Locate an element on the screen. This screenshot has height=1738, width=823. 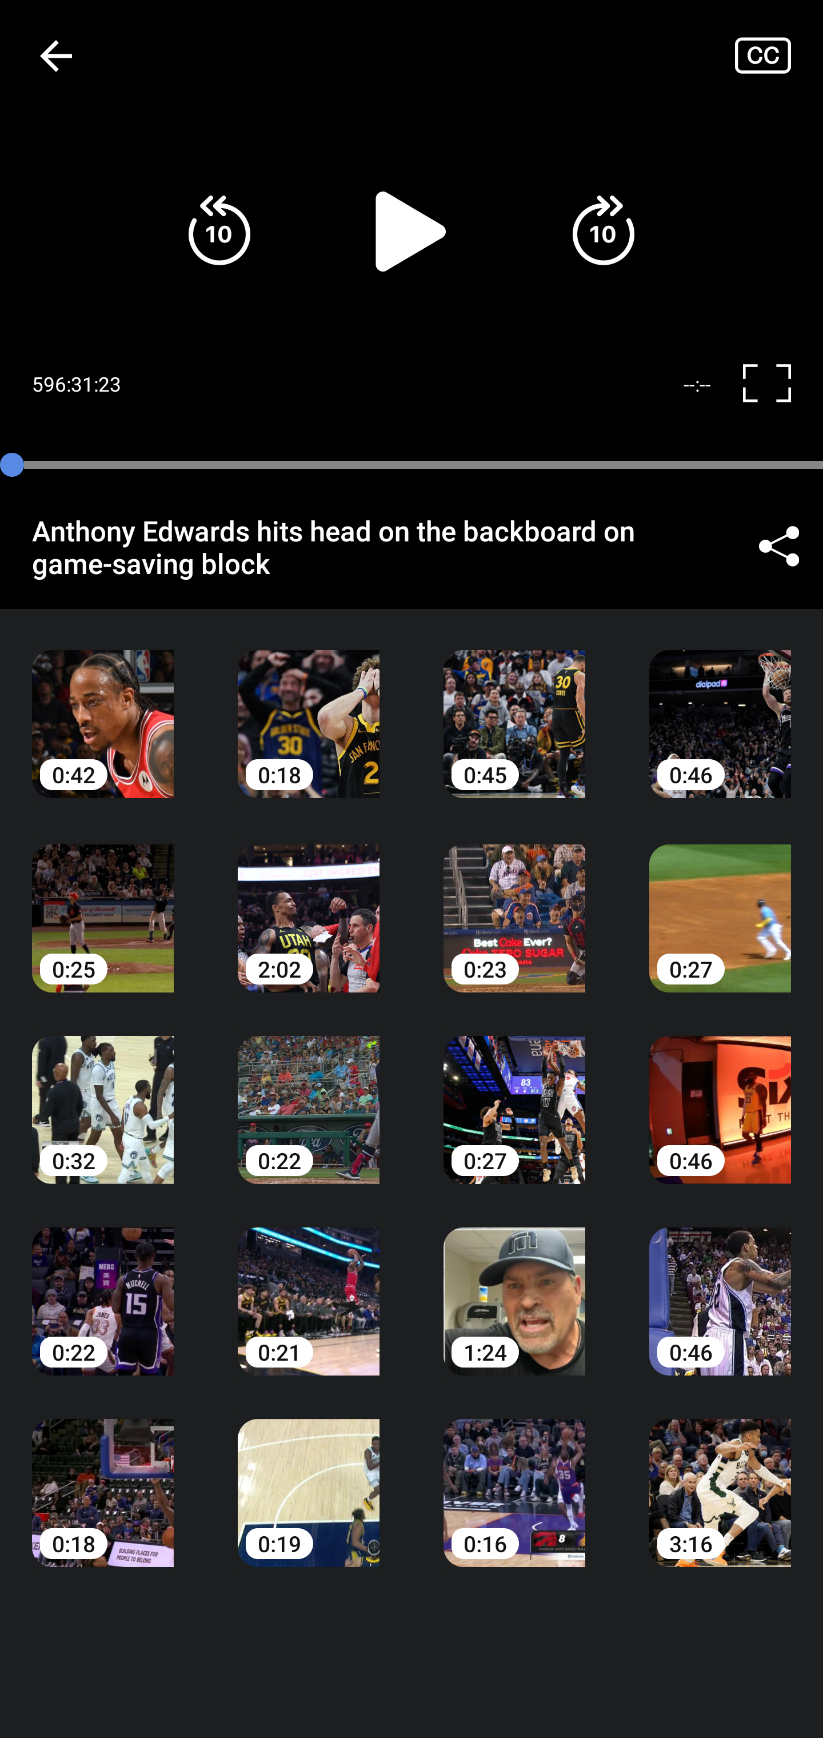
2:02 is located at coordinates (309, 902).